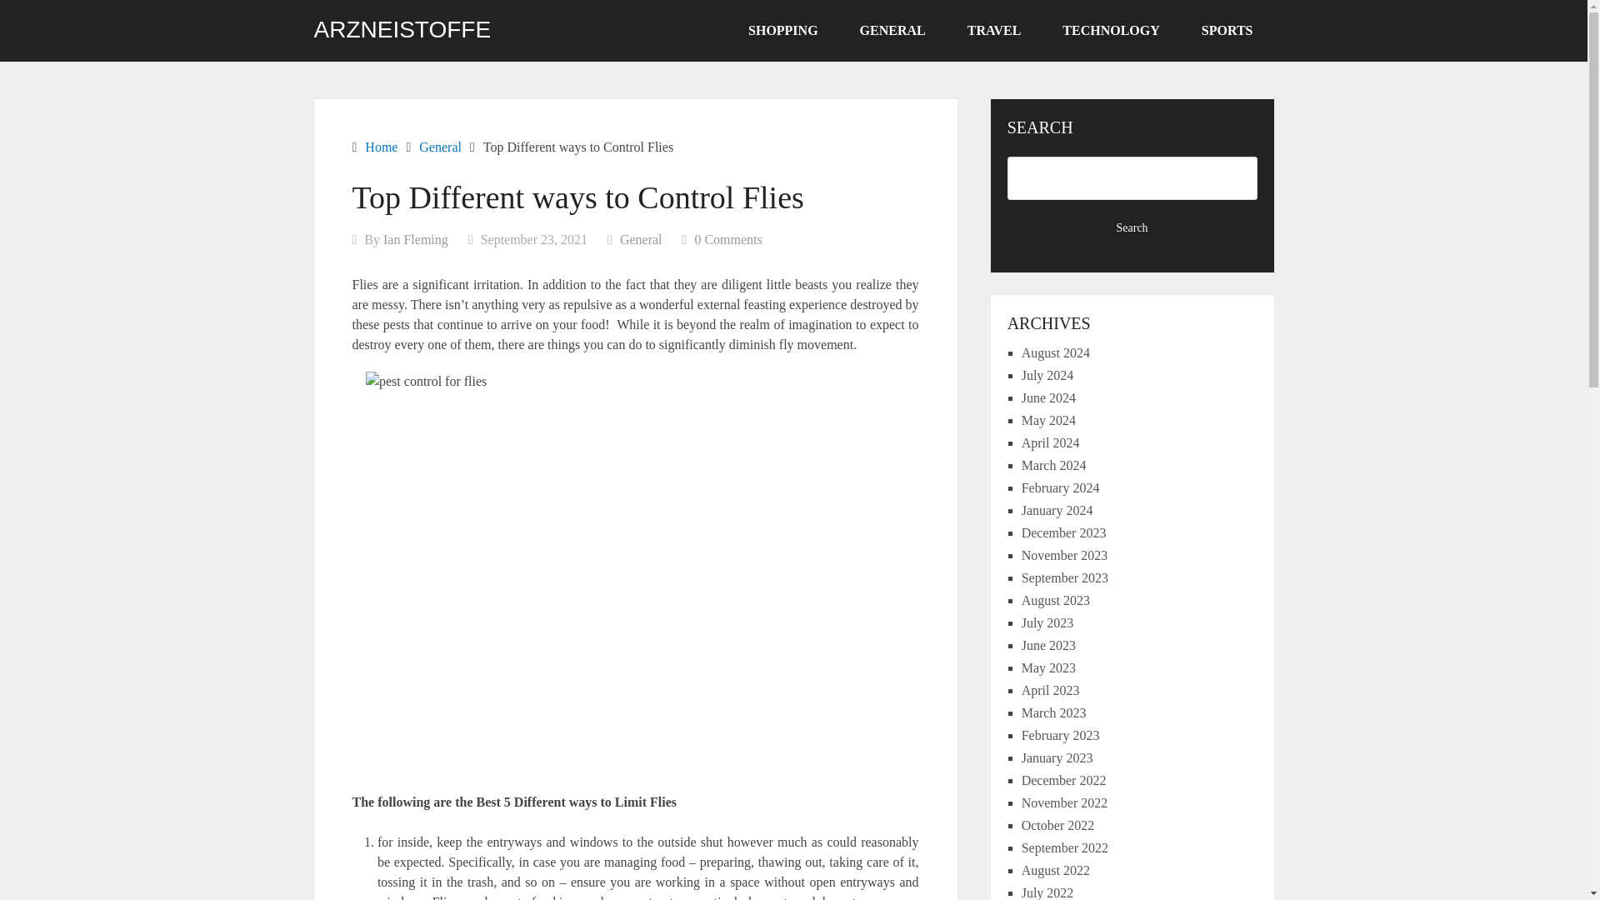  Describe the element at coordinates (1065, 802) in the screenshot. I see `November 2022` at that location.